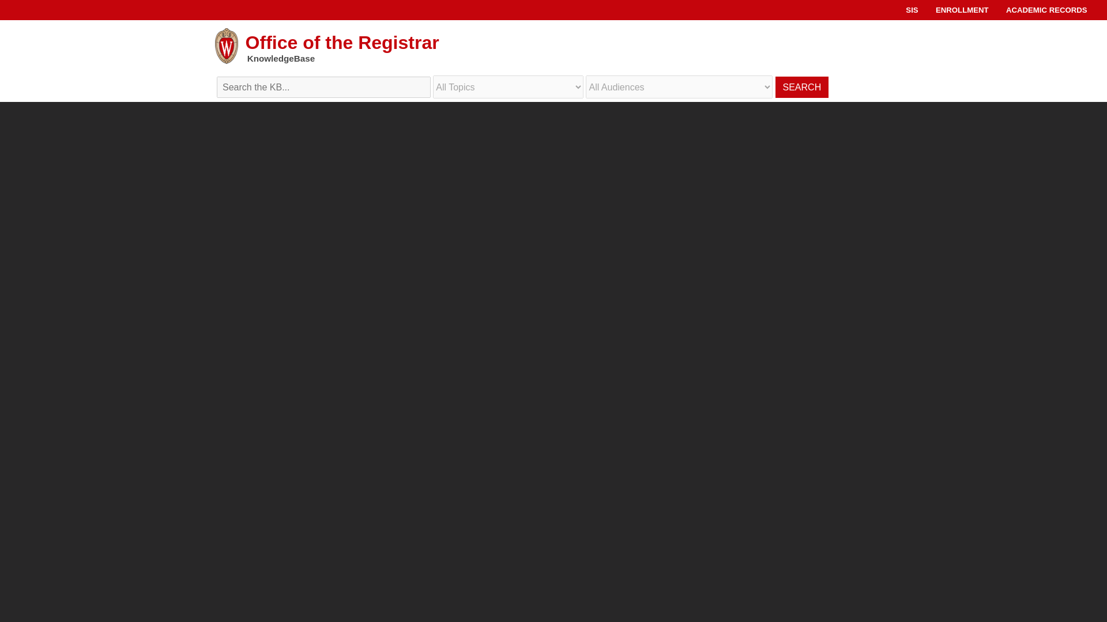  Describe the element at coordinates (553, 46) in the screenshot. I see `Office of the Registrar` at that location.